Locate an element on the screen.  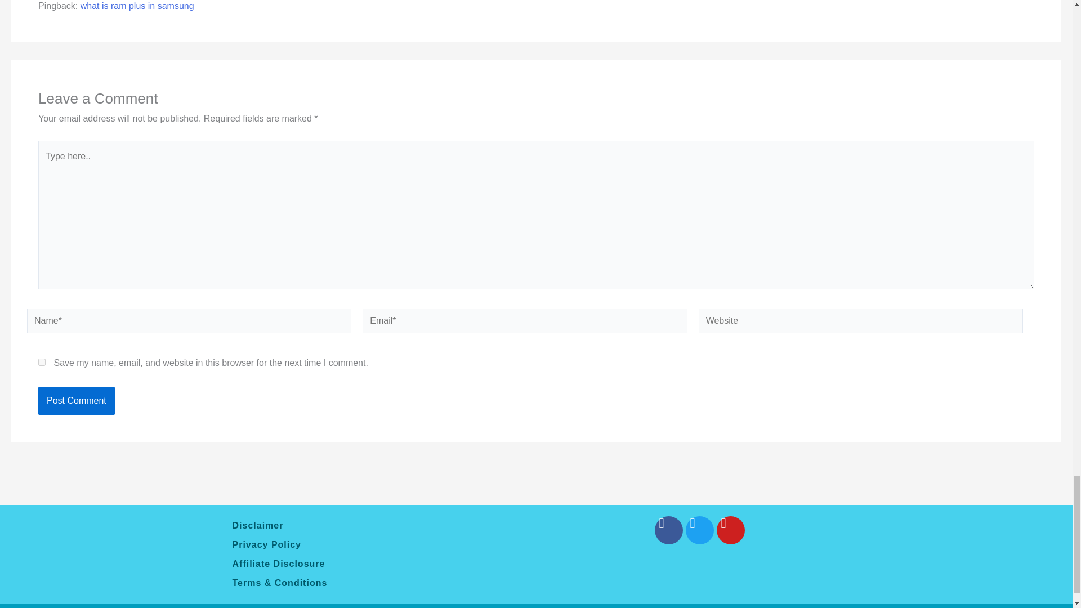
Youtube is located at coordinates (730, 530).